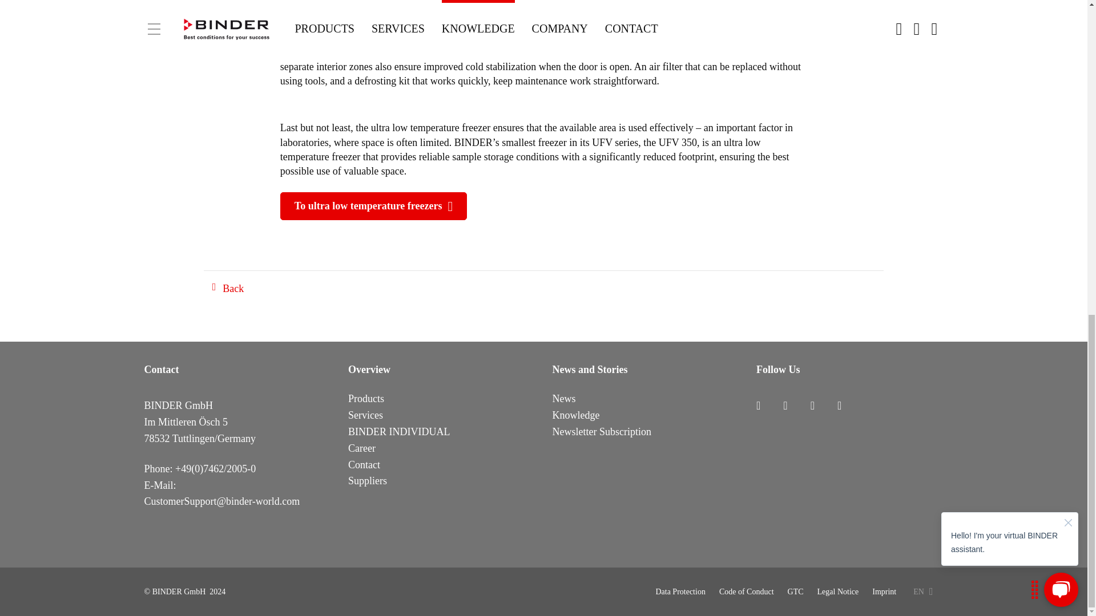 This screenshot has width=1096, height=616. I want to click on Data Protection, so click(680, 592).